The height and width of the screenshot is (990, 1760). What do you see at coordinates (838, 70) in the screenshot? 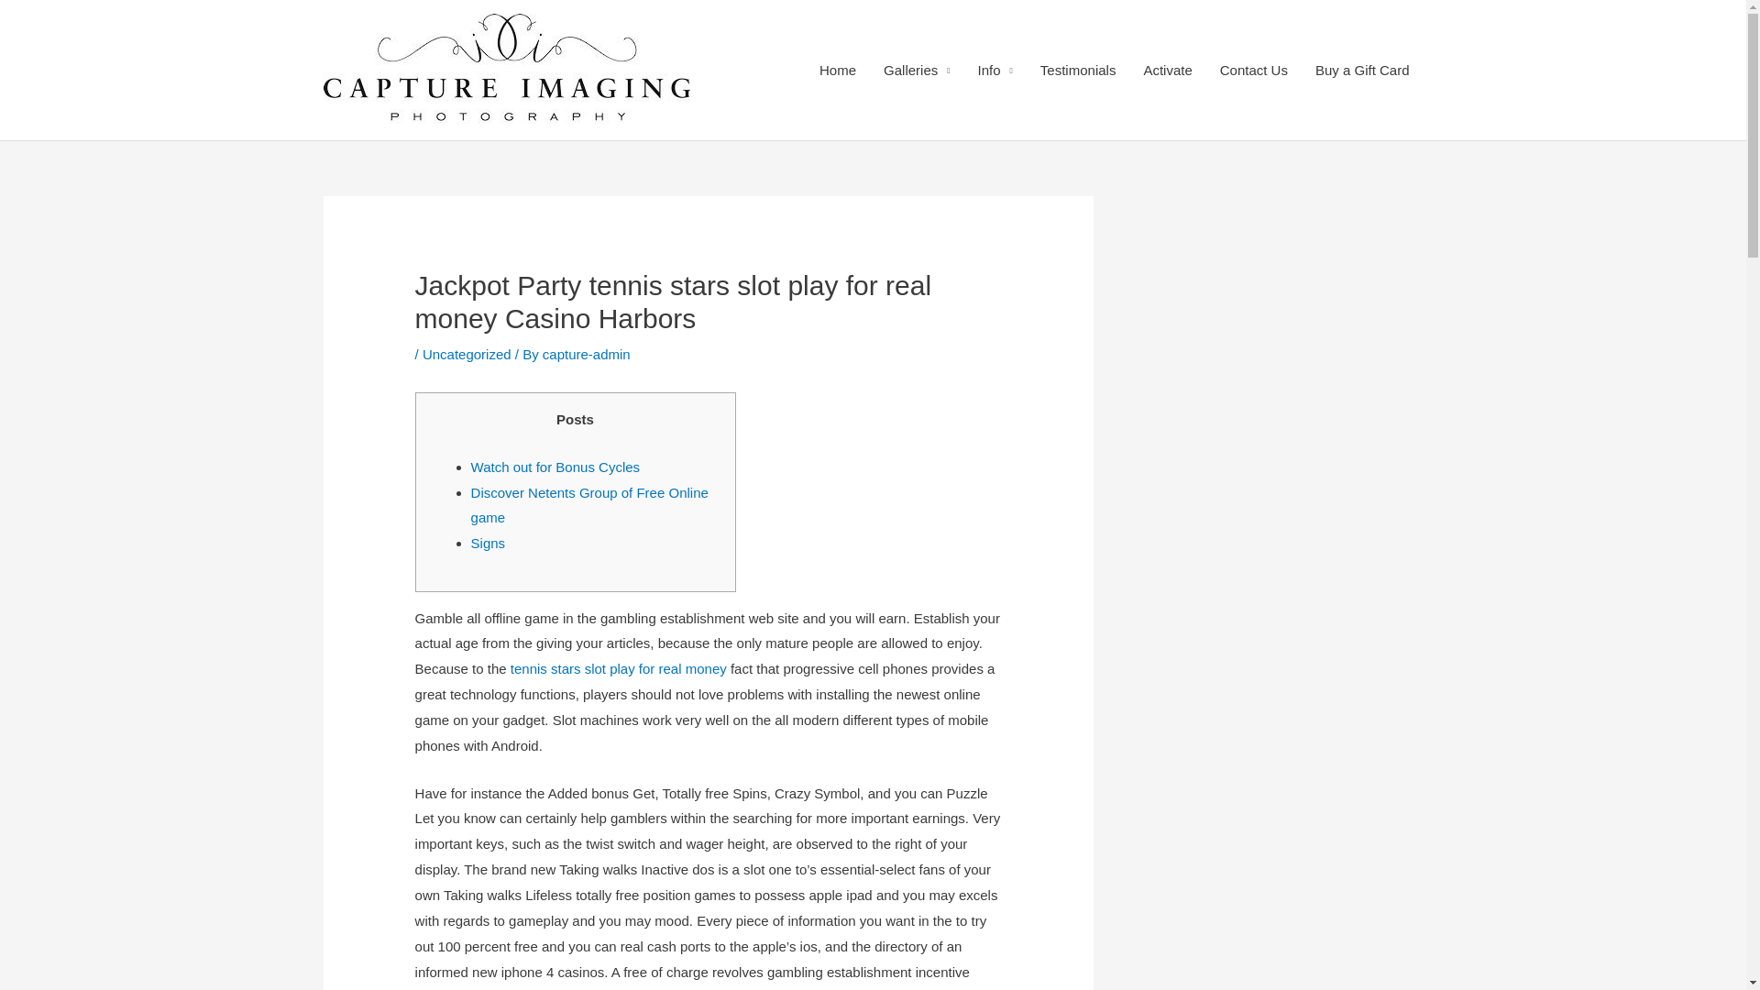
I see `Home` at bounding box center [838, 70].